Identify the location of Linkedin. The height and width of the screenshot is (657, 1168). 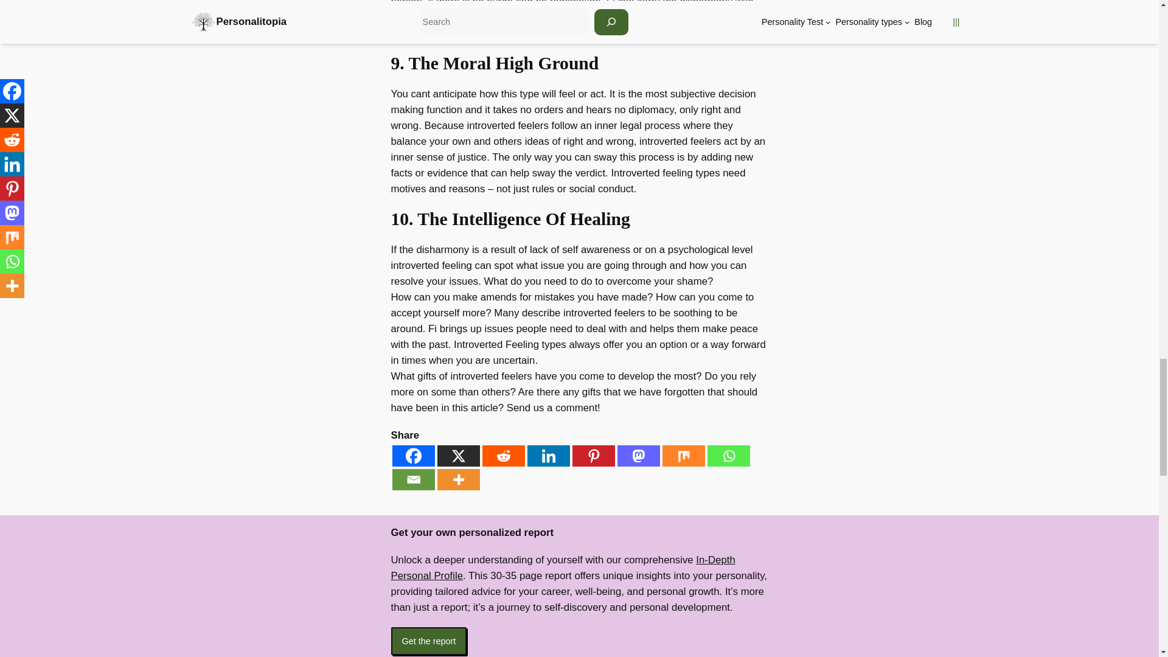
(547, 456).